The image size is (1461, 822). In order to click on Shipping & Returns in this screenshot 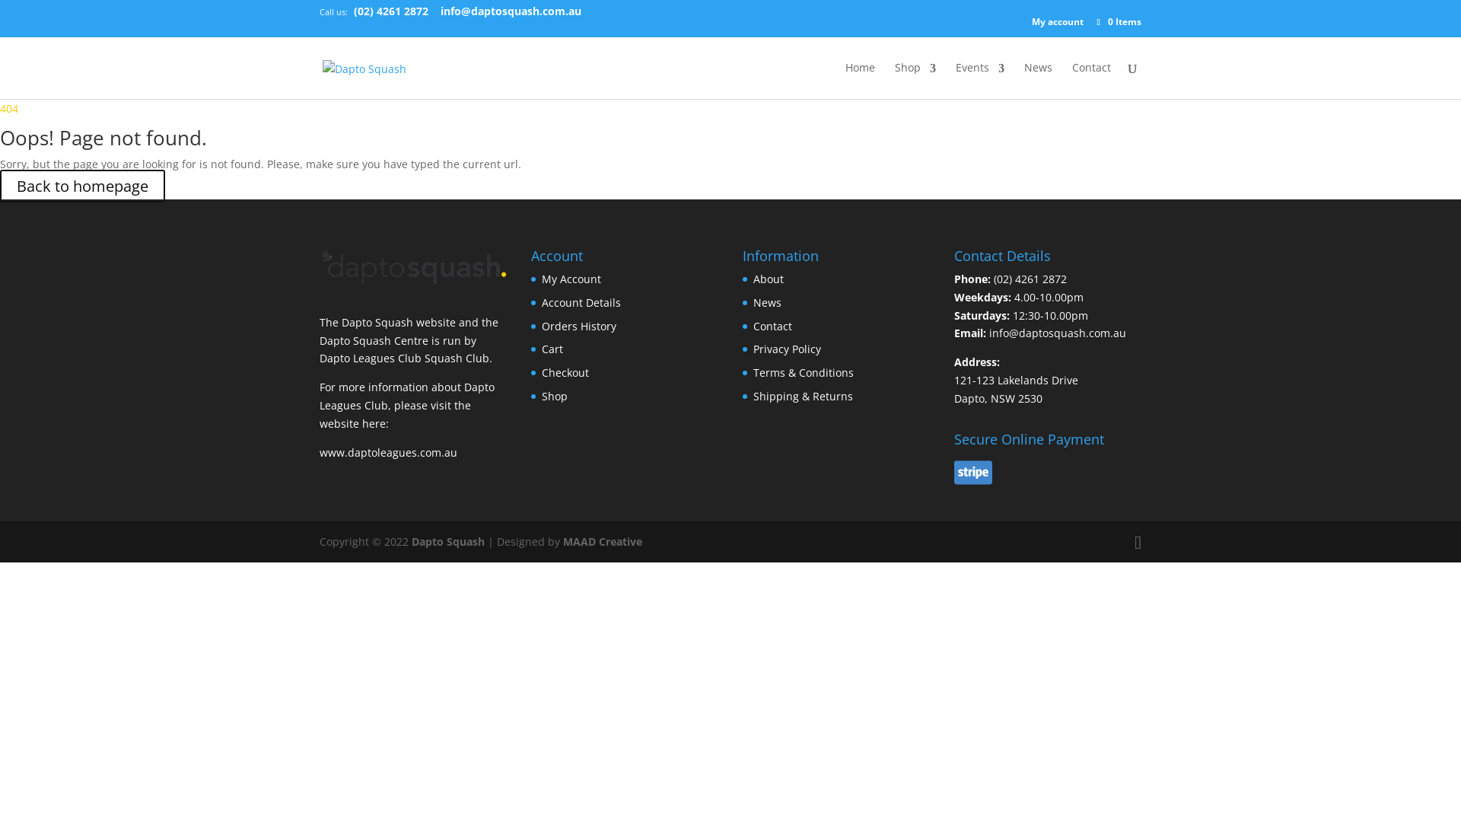, I will do `click(804, 396)`.